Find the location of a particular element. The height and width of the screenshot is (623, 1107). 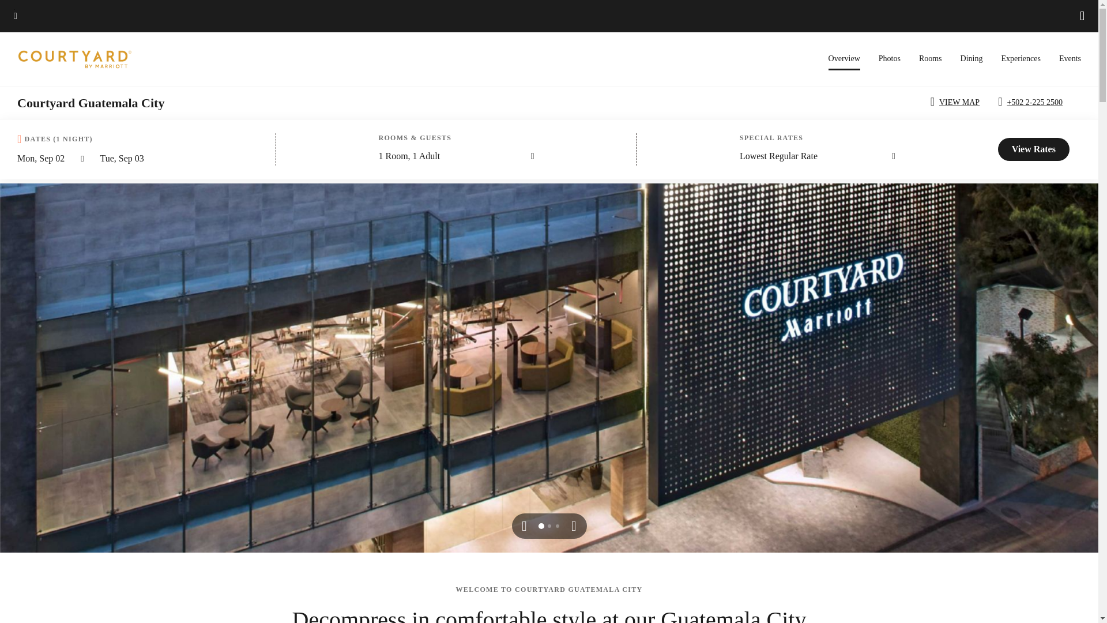

Rooms is located at coordinates (930, 58).